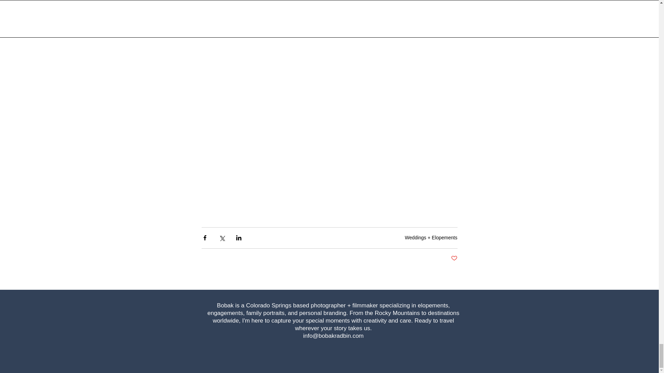  Describe the element at coordinates (454, 258) in the screenshot. I see `Post not marked as liked` at that location.